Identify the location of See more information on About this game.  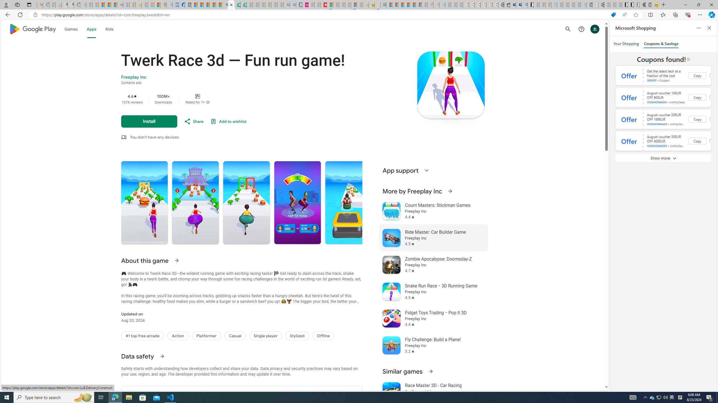
(176, 260).